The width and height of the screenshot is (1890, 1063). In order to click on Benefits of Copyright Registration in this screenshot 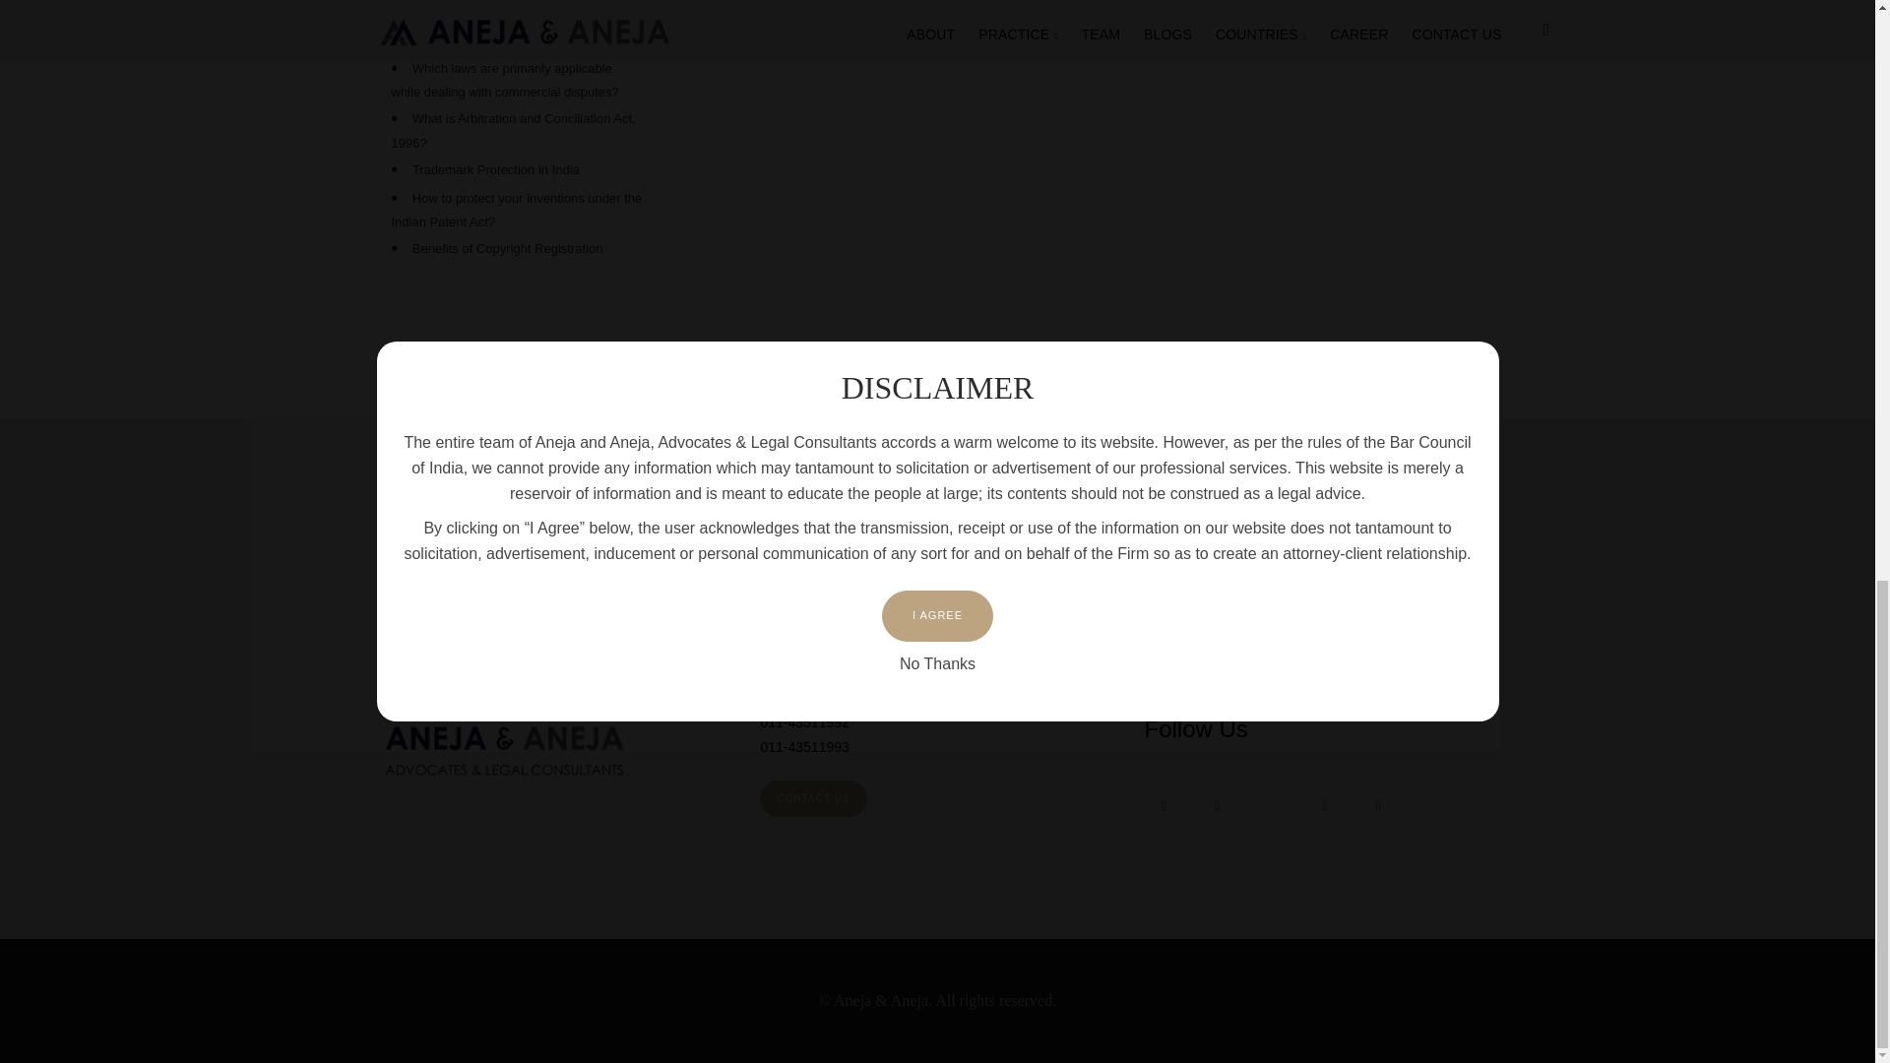, I will do `click(507, 248)`.